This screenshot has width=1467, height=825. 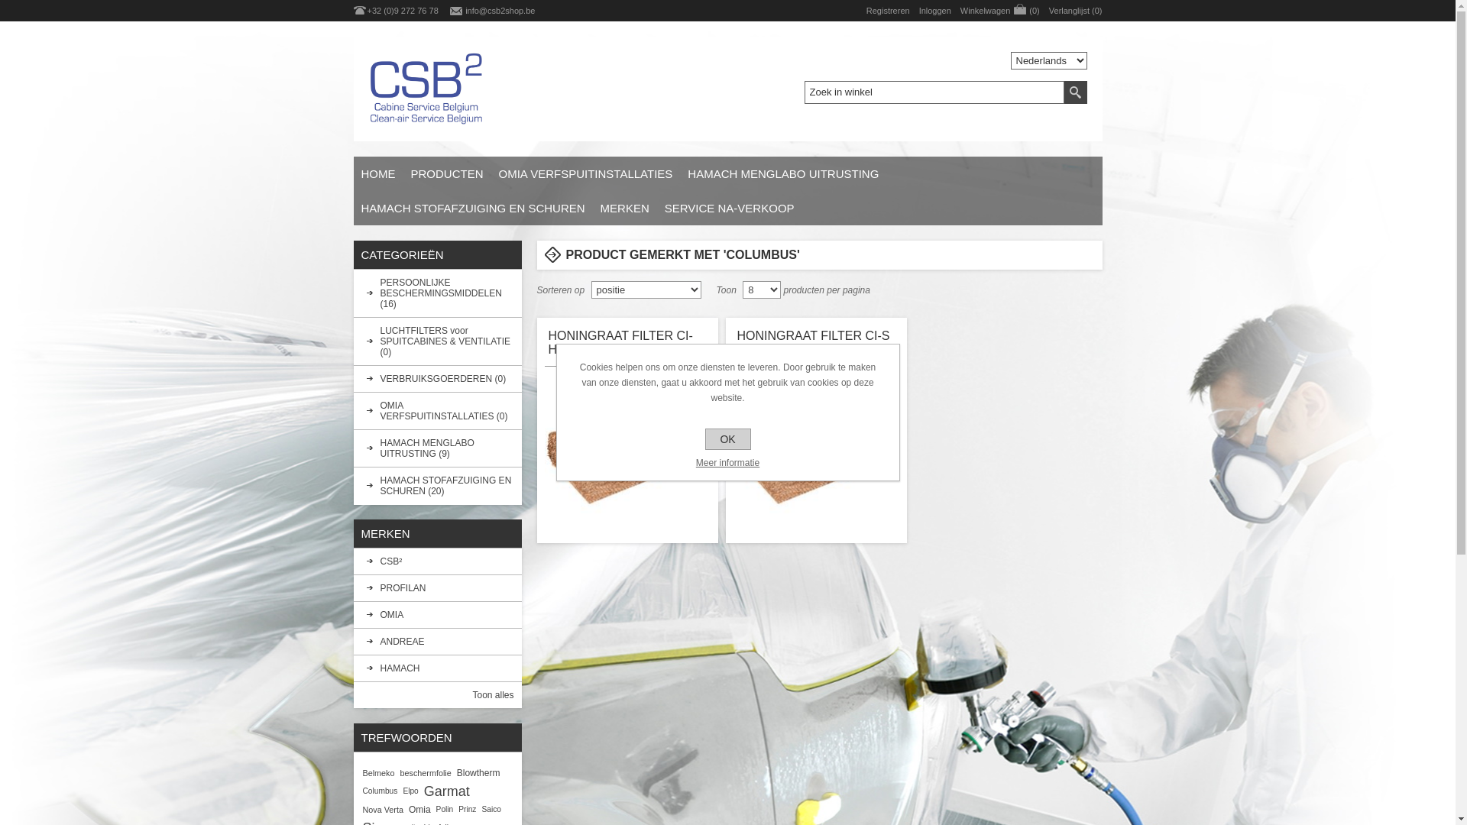 What do you see at coordinates (730, 208) in the screenshot?
I see `SERVICE NA-VERKOOP` at bounding box center [730, 208].